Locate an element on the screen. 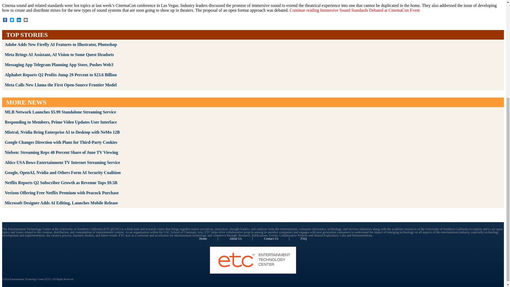 The height and width of the screenshot is (287, 510). About Us is located at coordinates (241, 239).